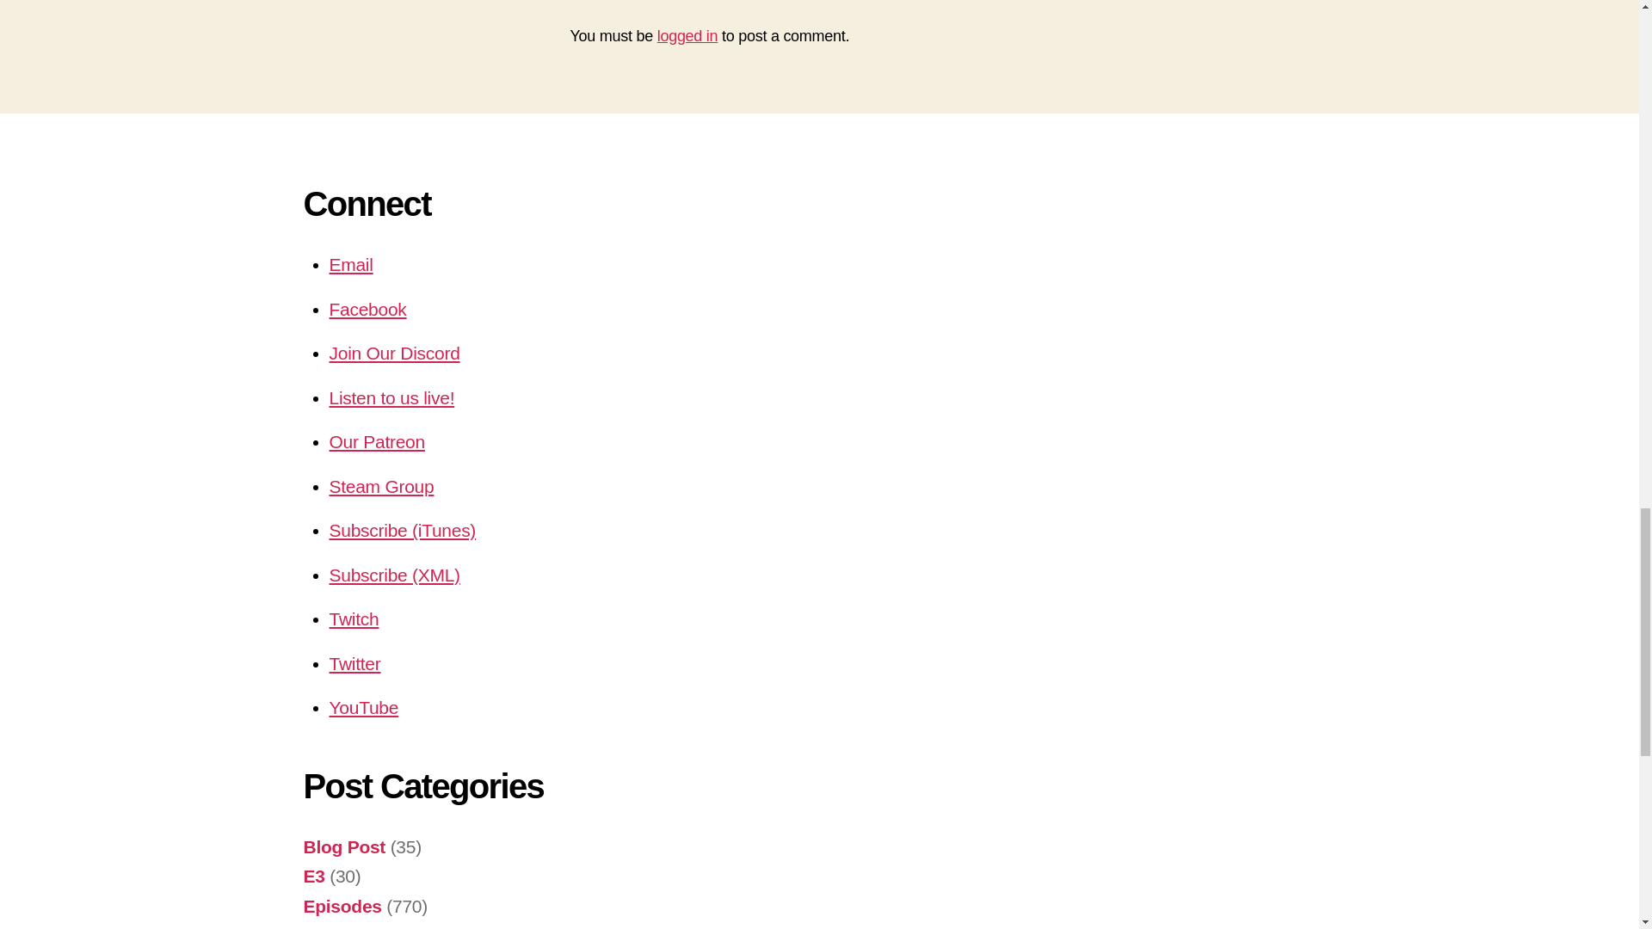 The image size is (1652, 929). What do you see at coordinates (688, 36) in the screenshot?
I see `logged in` at bounding box center [688, 36].